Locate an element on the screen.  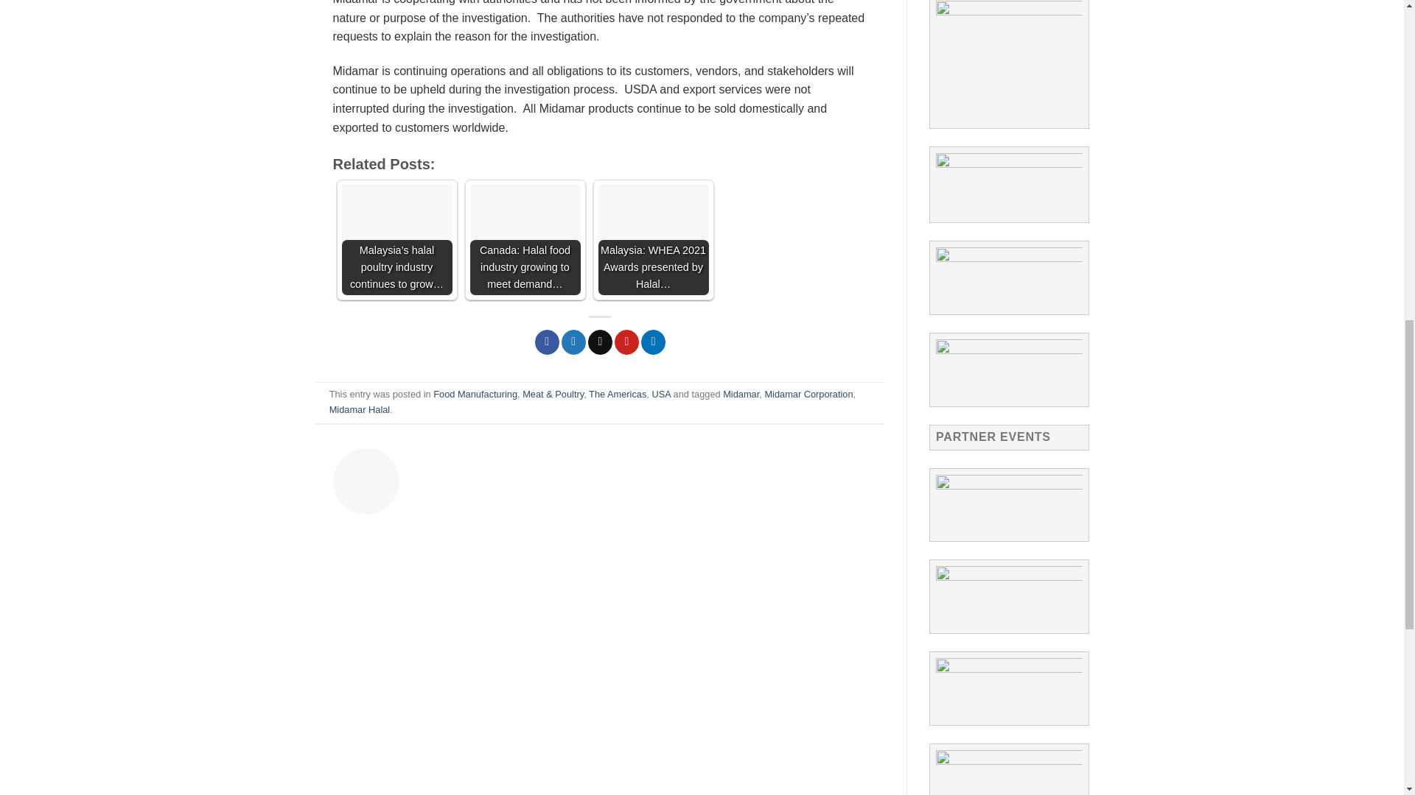
Pin on Pinterest is located at coordinates (626, 342).